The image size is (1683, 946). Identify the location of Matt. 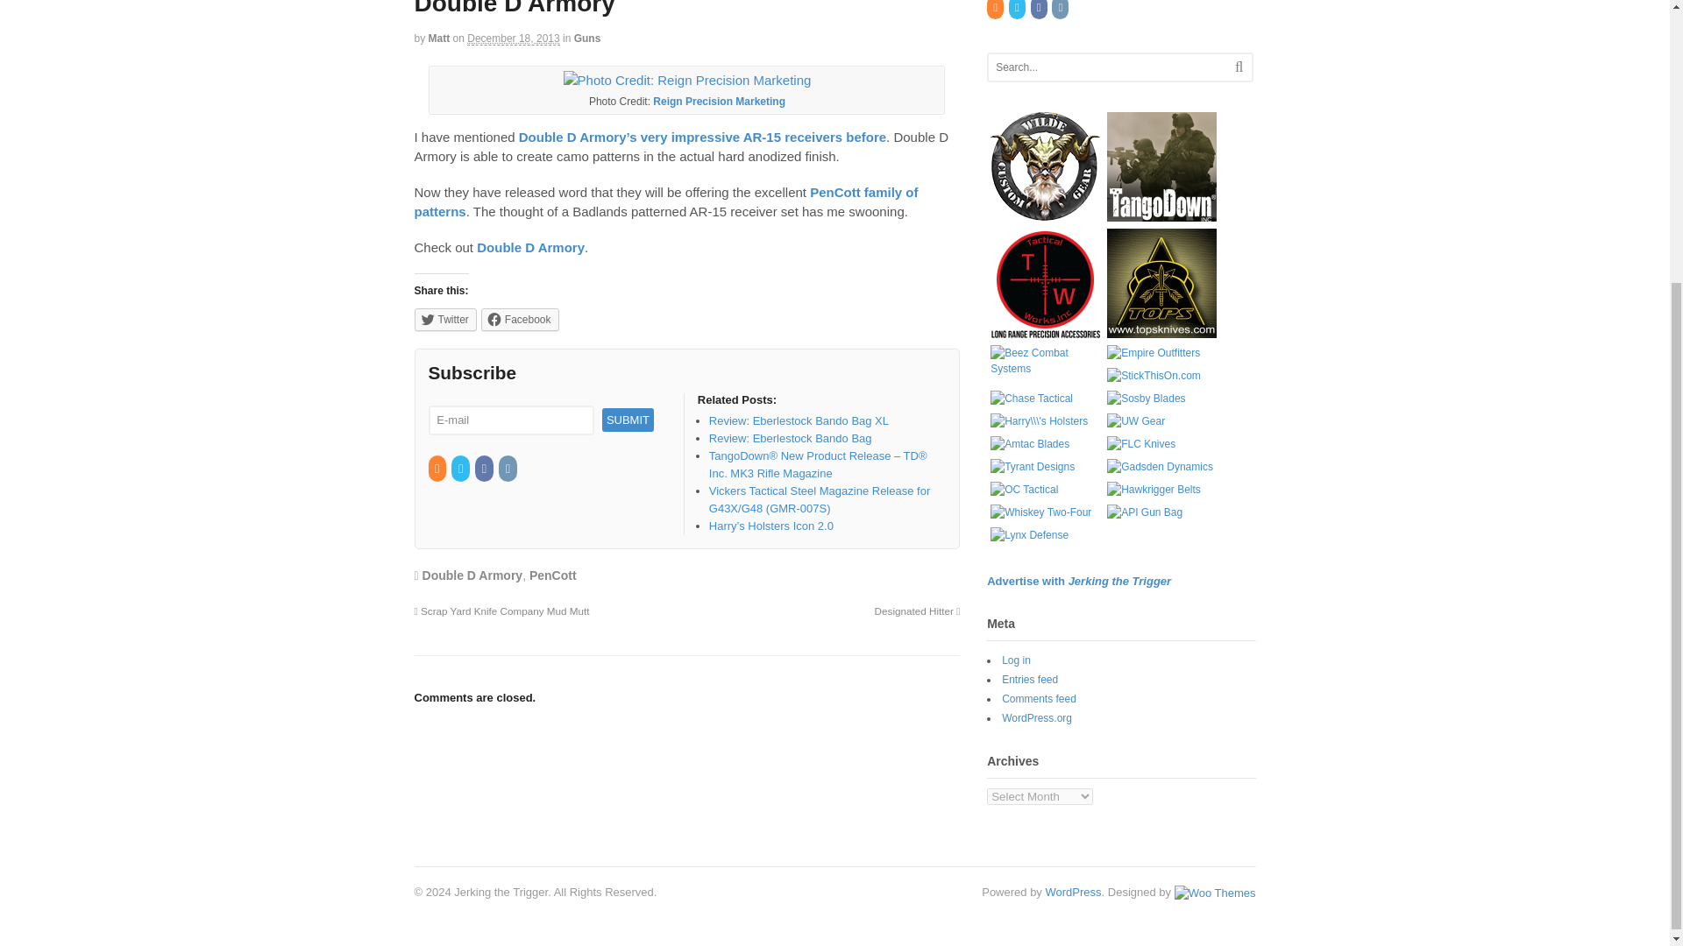
(440, 38).